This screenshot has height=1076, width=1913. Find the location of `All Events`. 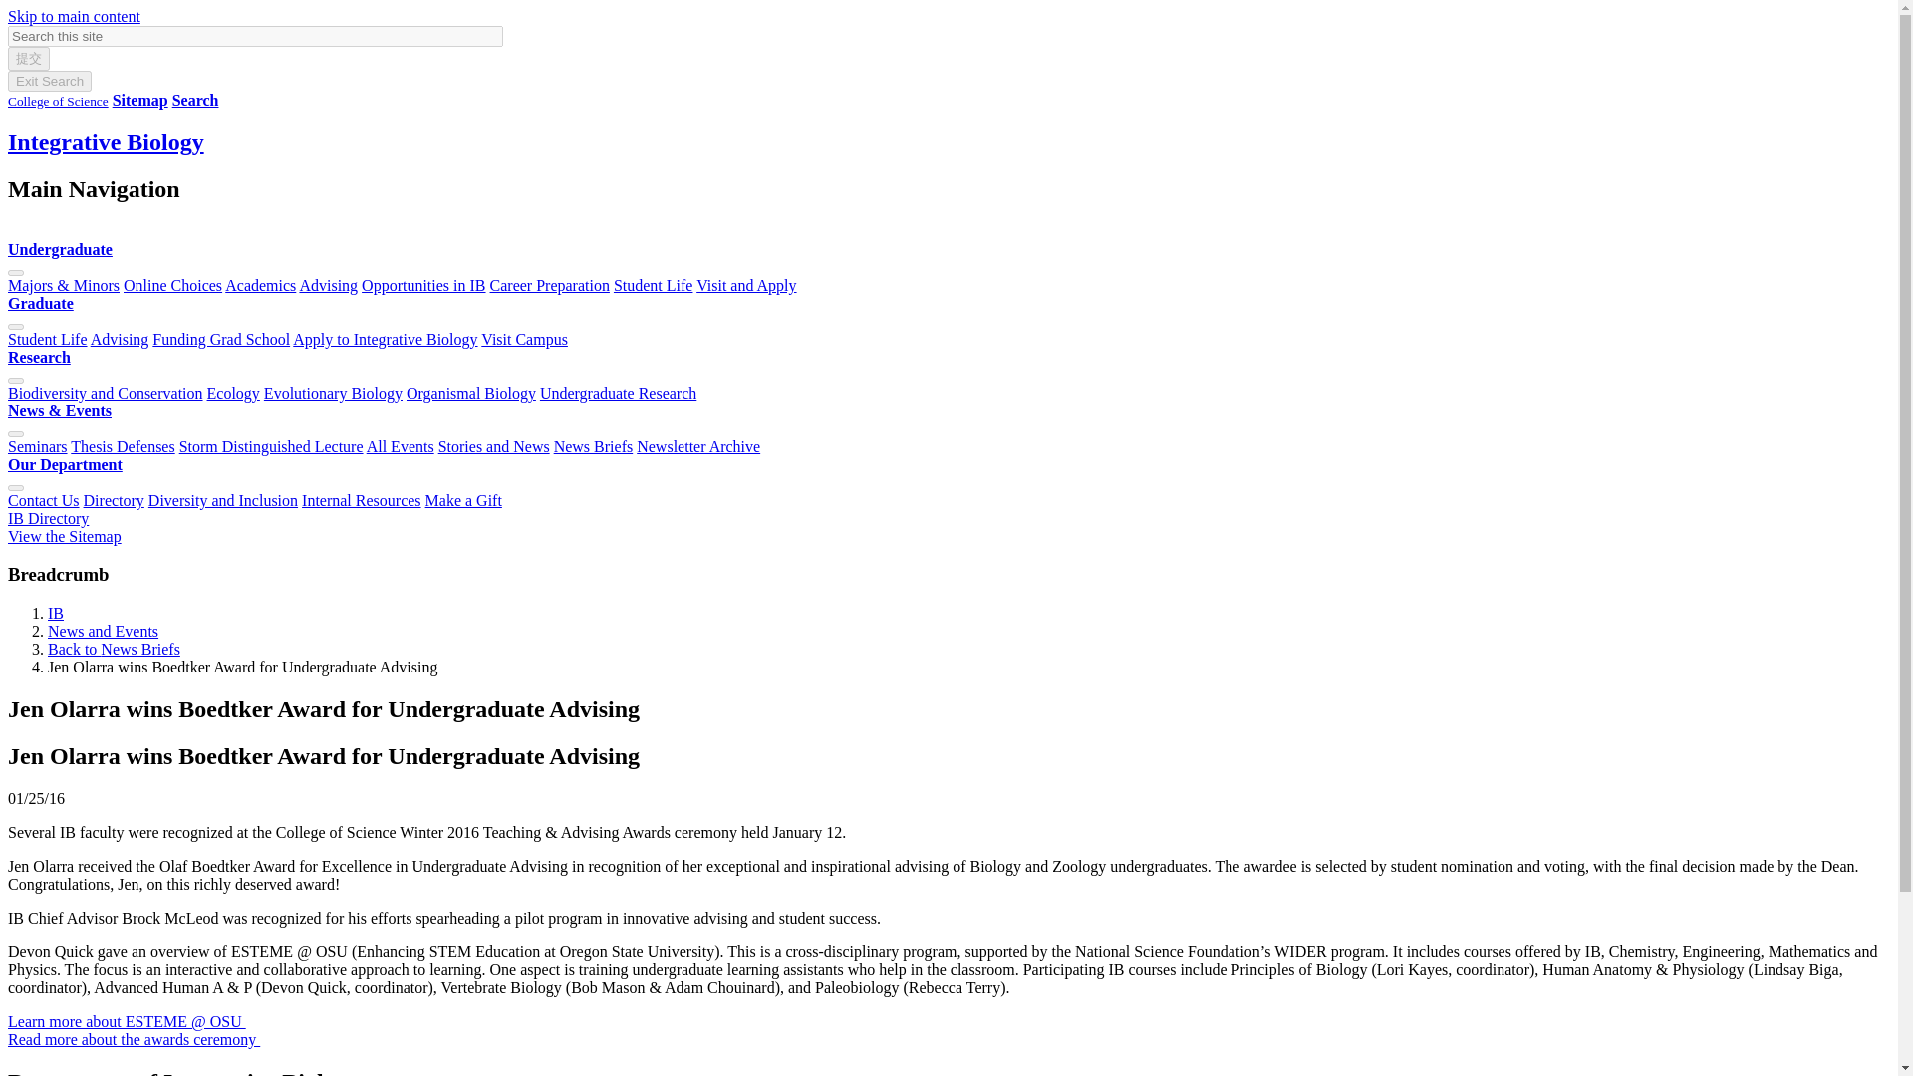

All Events is located at coordinates (401, 446).